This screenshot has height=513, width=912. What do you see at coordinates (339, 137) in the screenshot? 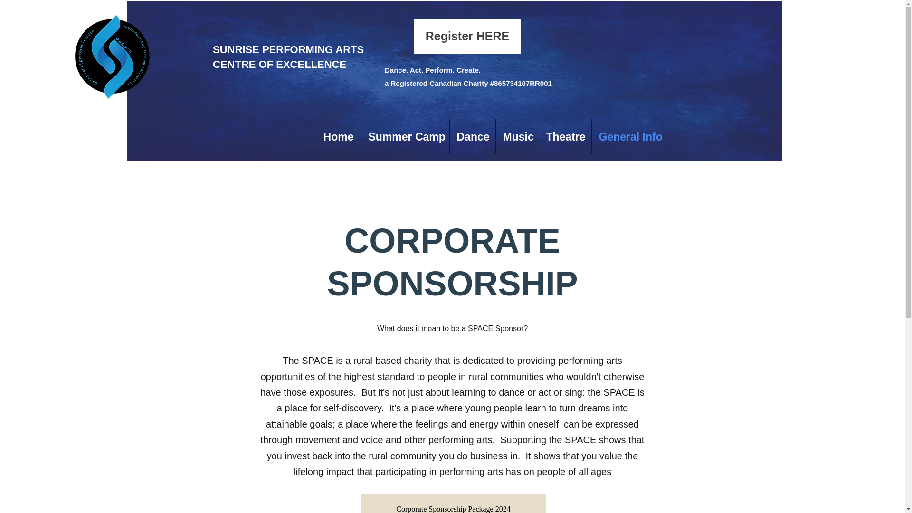
I see `Home` at bounding box center [339, 137].